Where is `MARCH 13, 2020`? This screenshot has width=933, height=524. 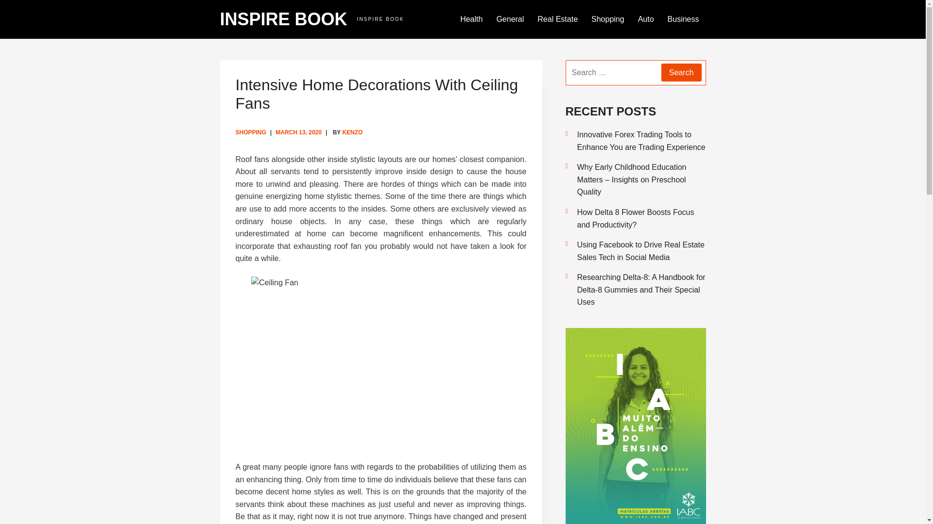
MARCH 13, 2020 is located at coordinates (298, 132).